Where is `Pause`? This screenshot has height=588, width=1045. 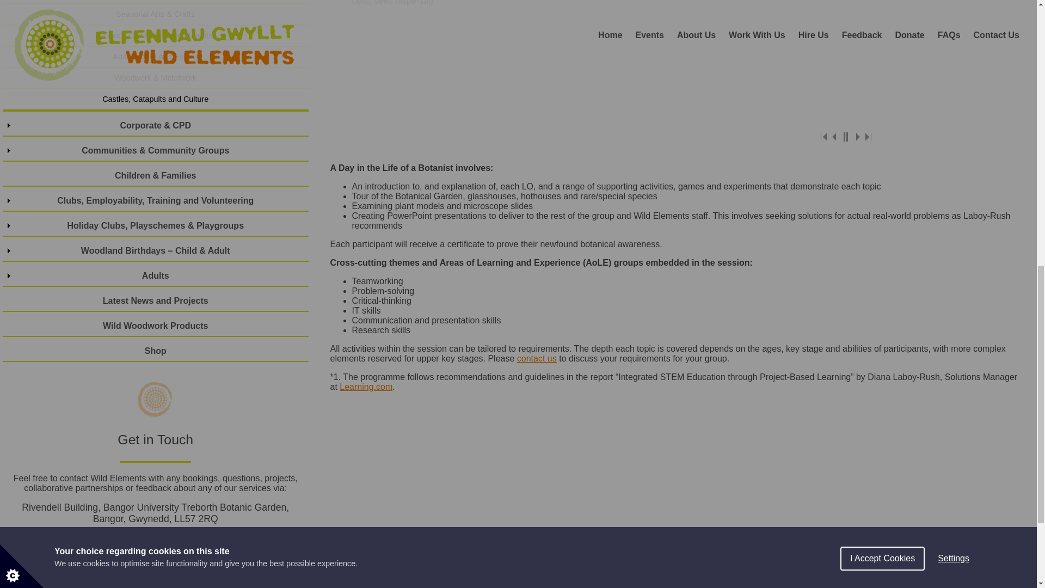
Pause is located at coordinates (846, 136).